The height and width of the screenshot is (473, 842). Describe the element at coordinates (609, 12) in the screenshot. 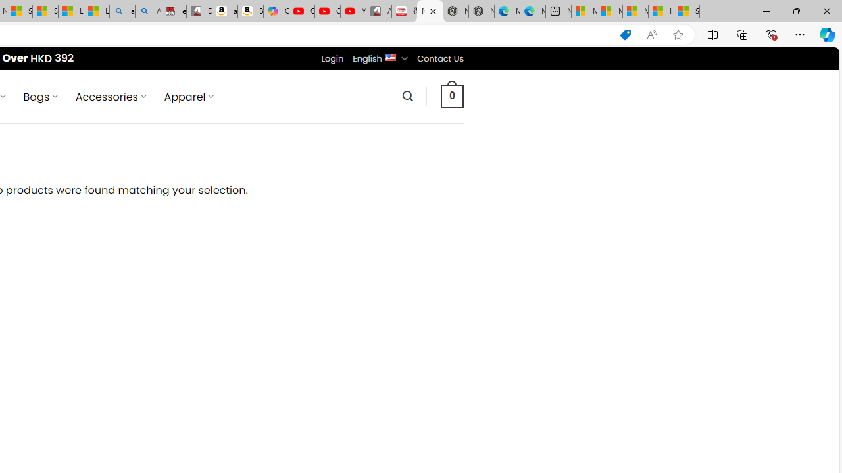

I see `Microsoft account | Privacy` at that location.